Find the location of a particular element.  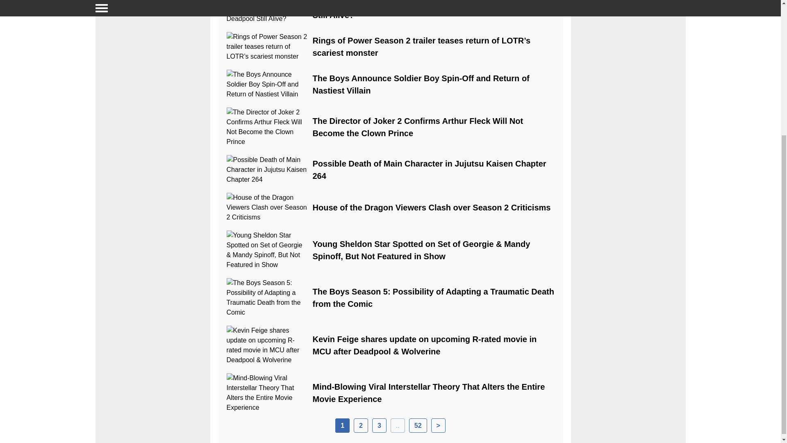

3 is located at coordinates (379, 425).